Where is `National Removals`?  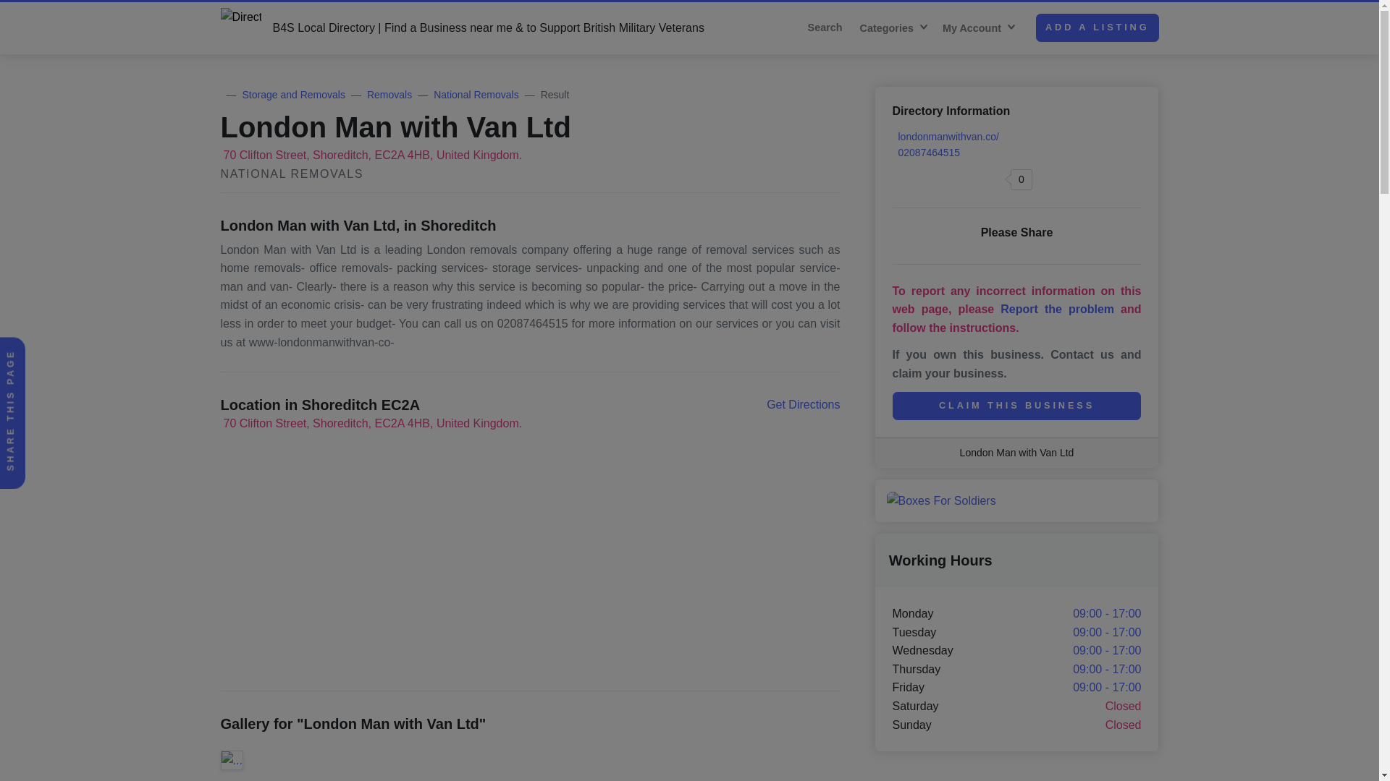 National Removals is located at coordinates (476, 95).